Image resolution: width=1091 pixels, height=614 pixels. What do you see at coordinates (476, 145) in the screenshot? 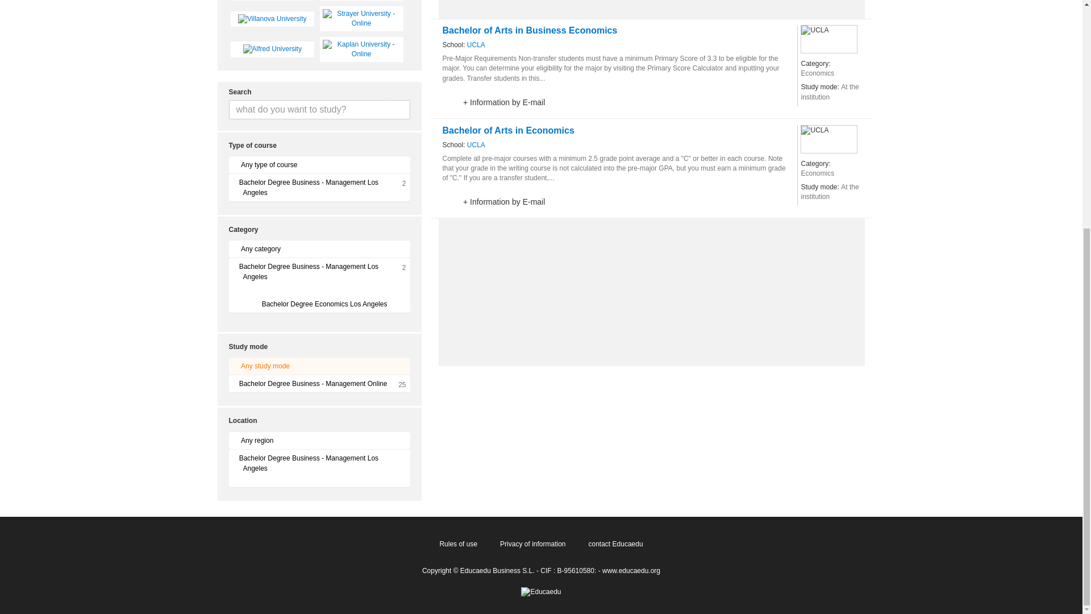
I see `UCLA` at bounding box center [476, 145].